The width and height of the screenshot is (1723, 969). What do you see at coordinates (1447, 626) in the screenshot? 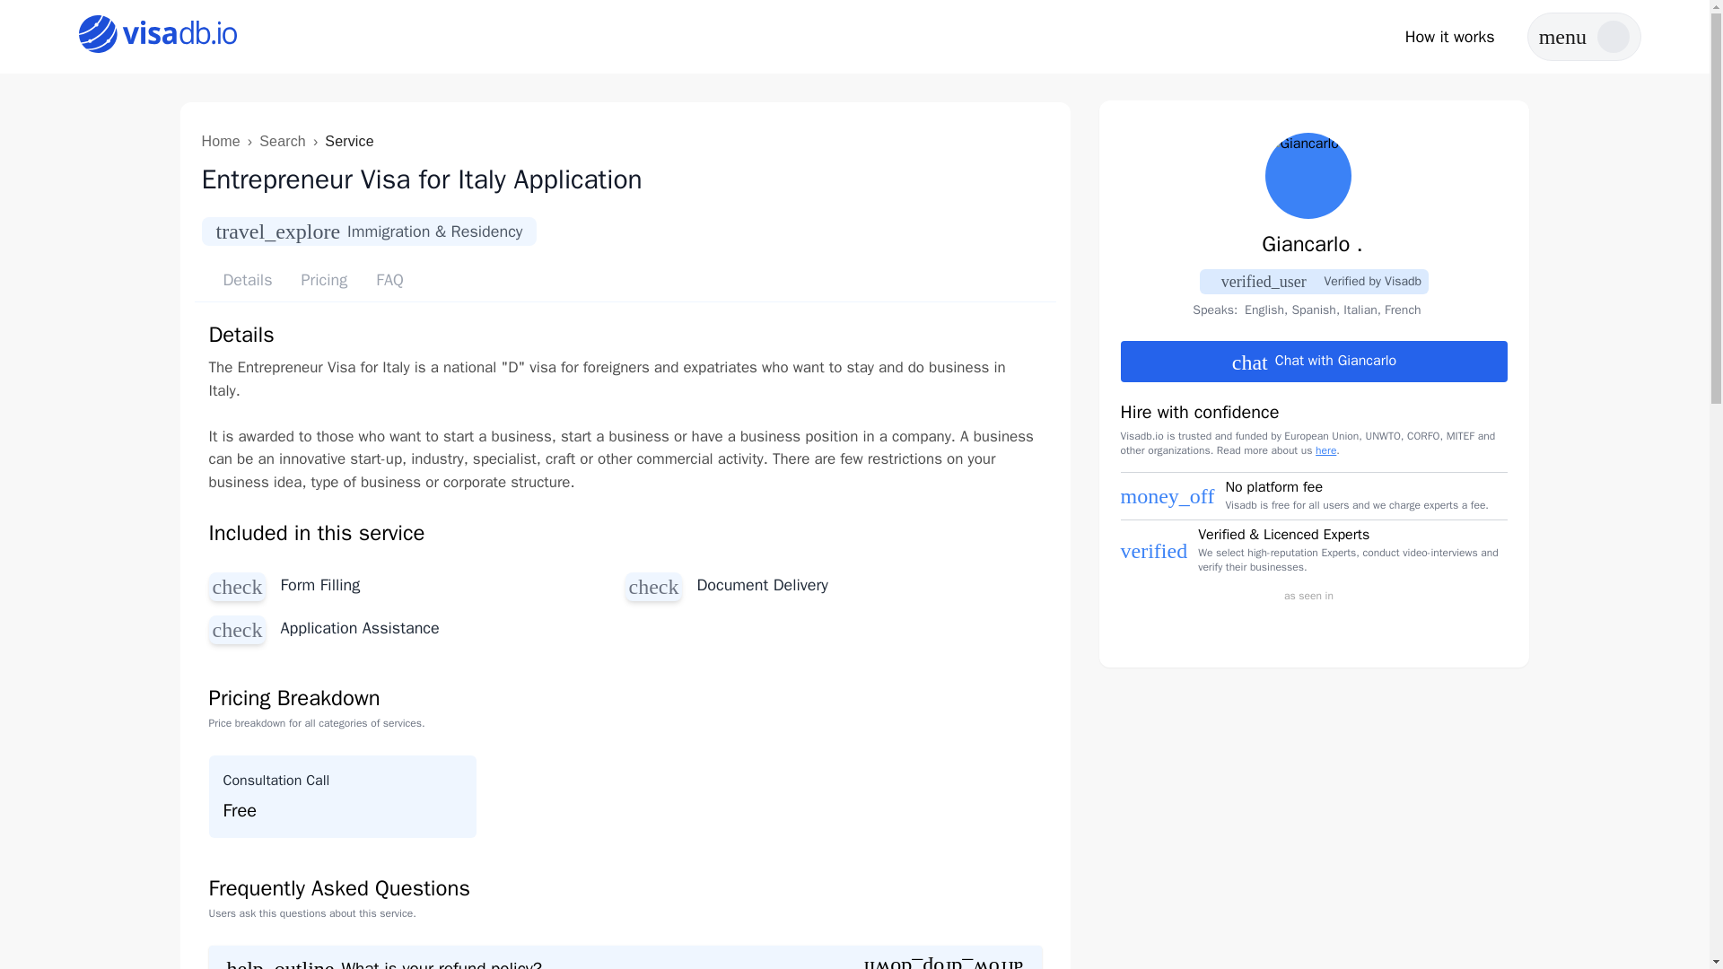
I see `Featured in The Guardian` at bounding box center [1447, 626].